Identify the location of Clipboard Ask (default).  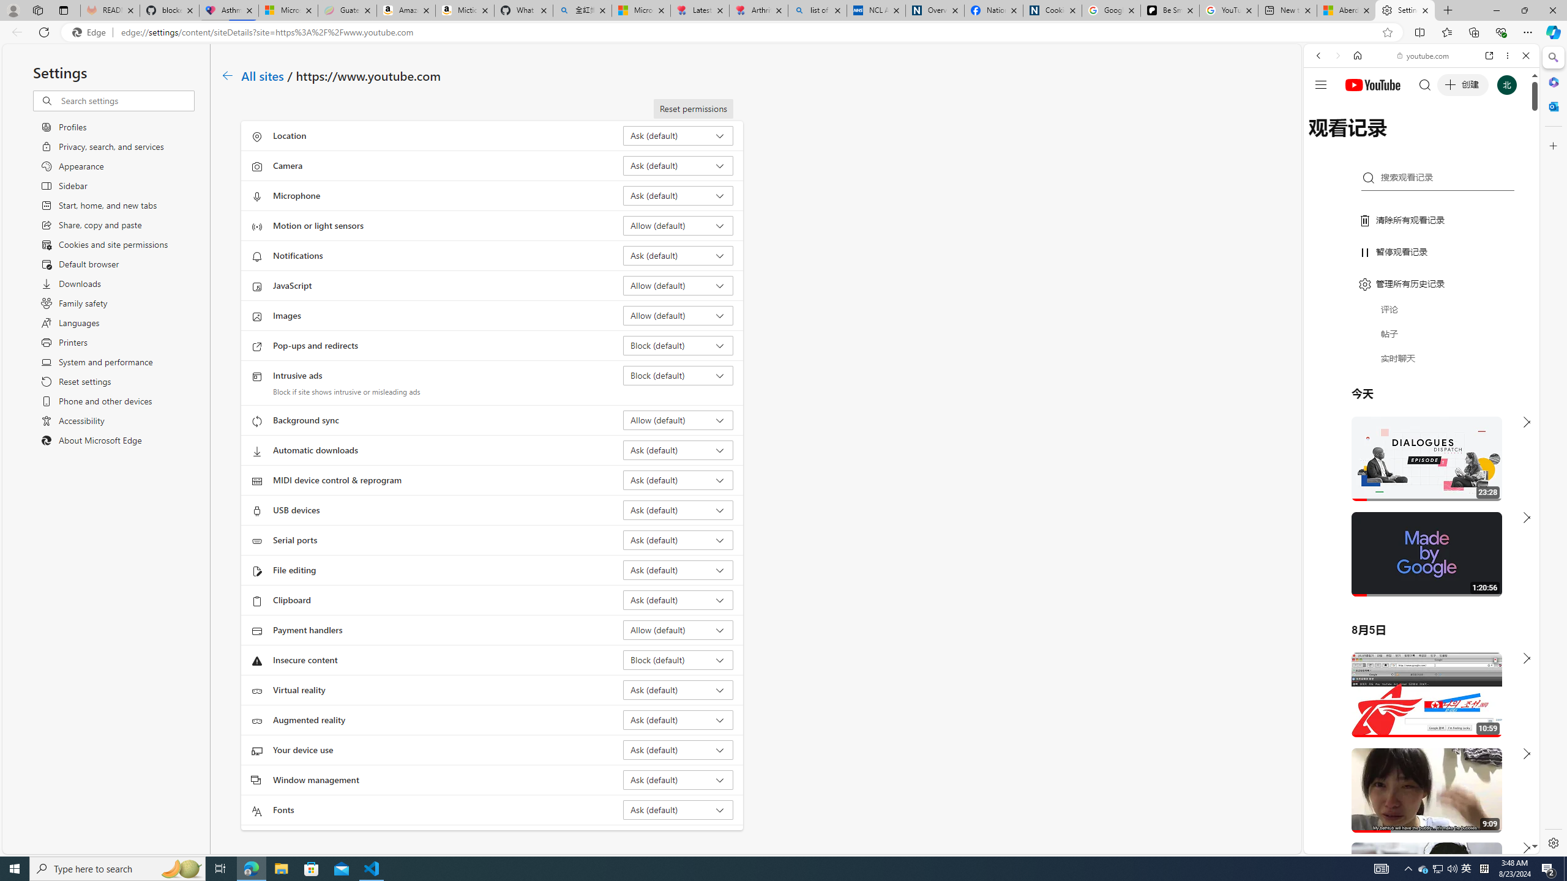
(678, 600).